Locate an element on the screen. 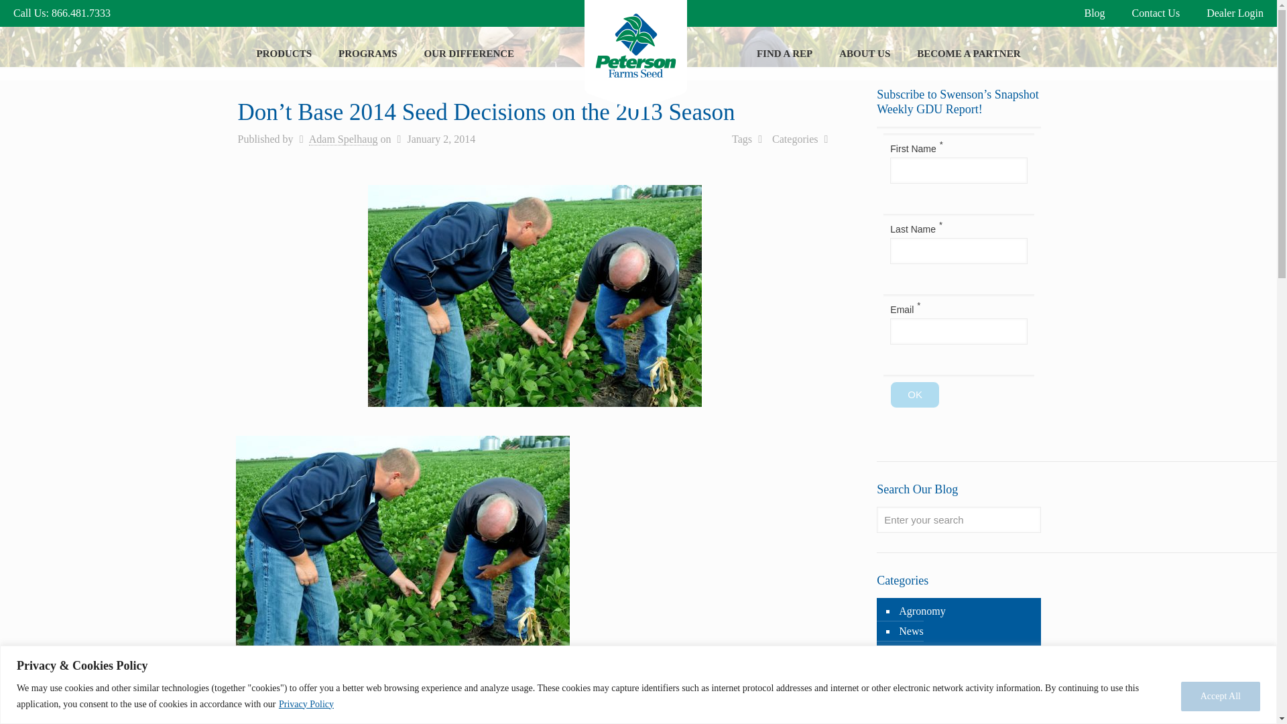 The image size is (1287, 724). PROGRAMS is located at coordinates (367, 53).